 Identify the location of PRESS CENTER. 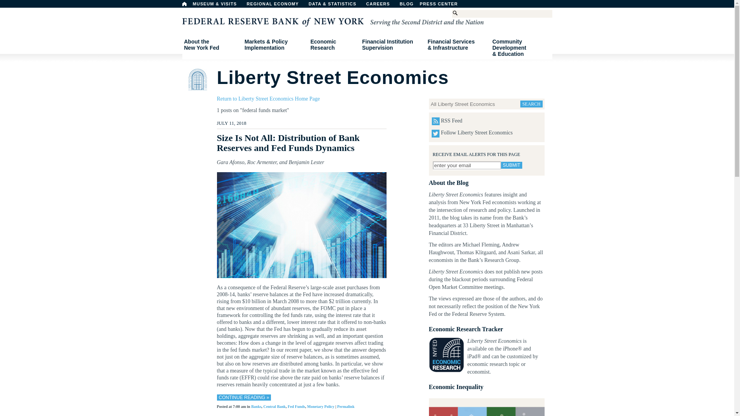
(426, 6).